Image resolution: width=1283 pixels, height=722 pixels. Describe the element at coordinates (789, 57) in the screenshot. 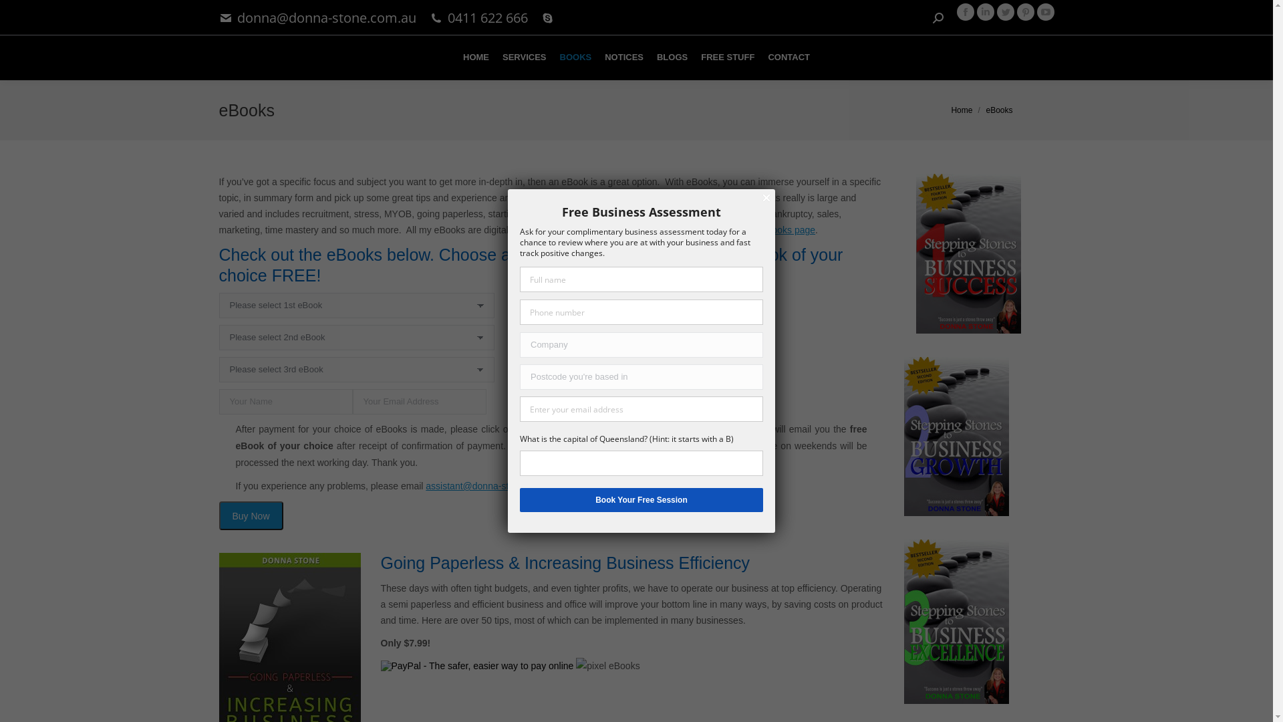

I see `CONTACT` at that location.